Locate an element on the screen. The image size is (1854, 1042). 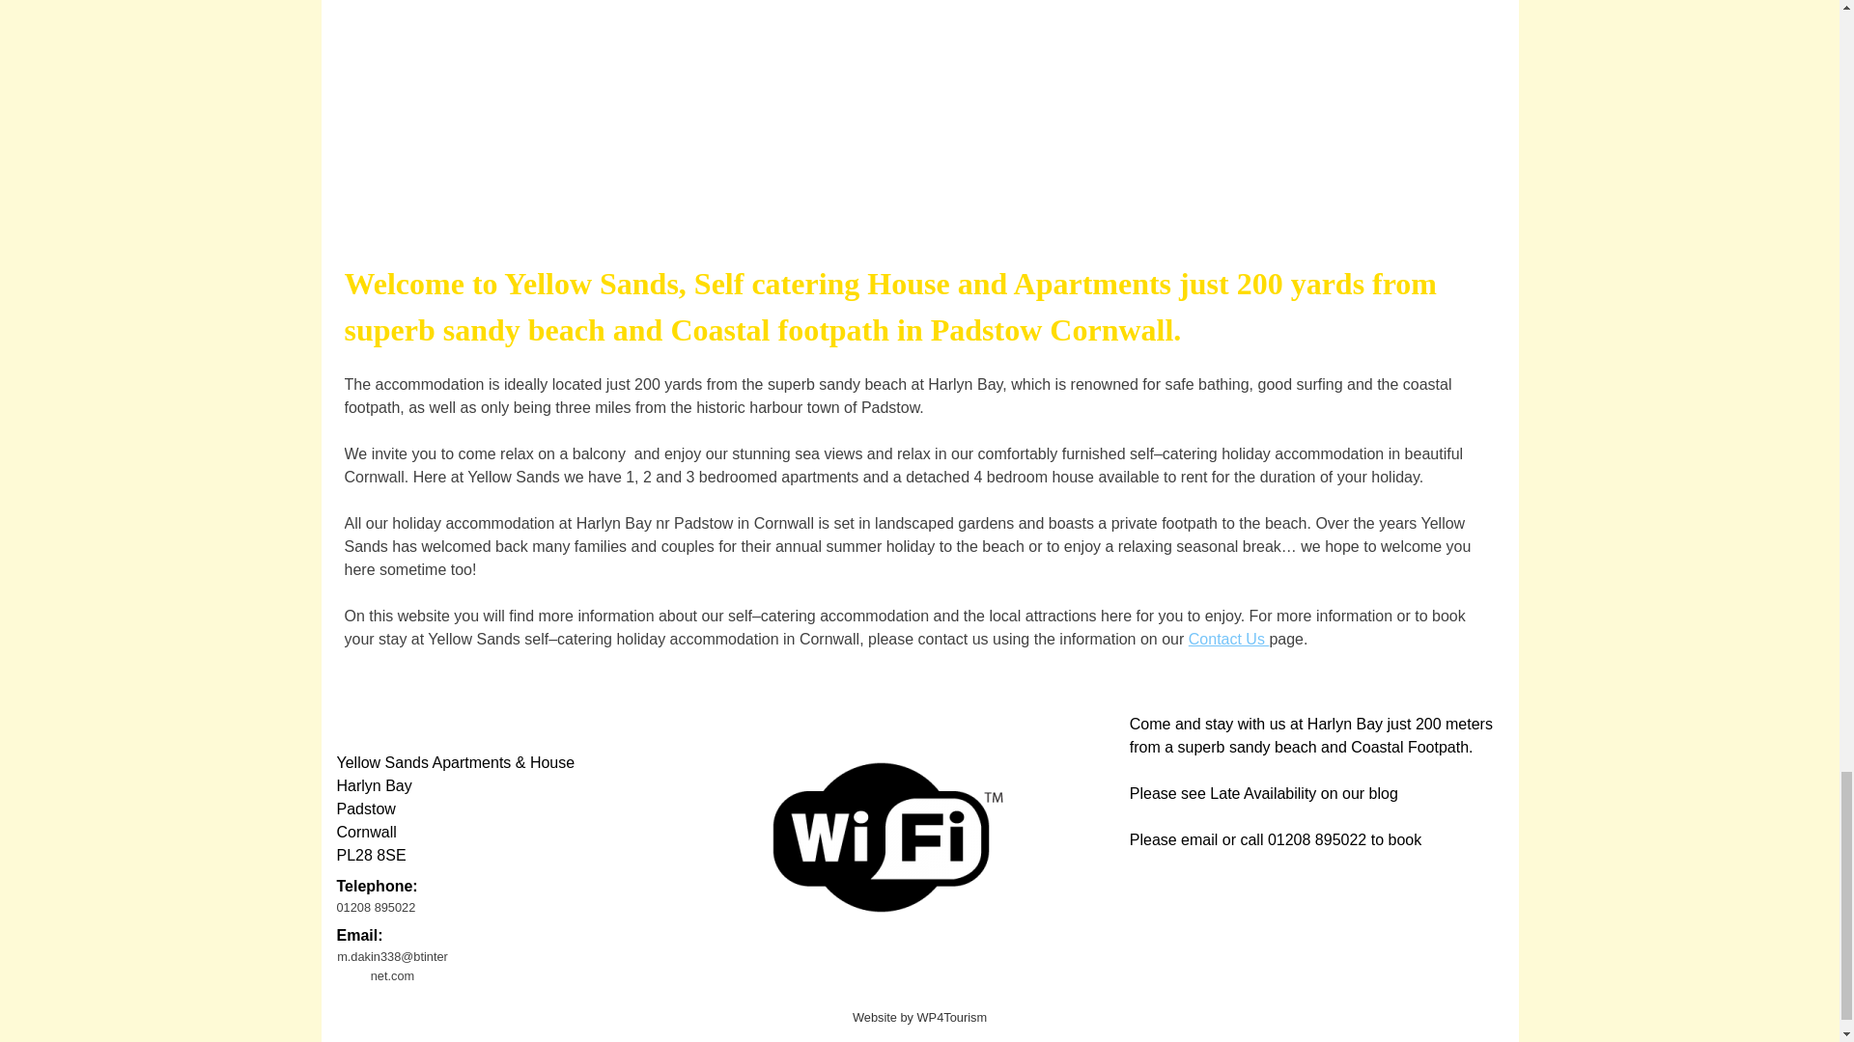
01208 895022 is located at coordinates (392, 907).